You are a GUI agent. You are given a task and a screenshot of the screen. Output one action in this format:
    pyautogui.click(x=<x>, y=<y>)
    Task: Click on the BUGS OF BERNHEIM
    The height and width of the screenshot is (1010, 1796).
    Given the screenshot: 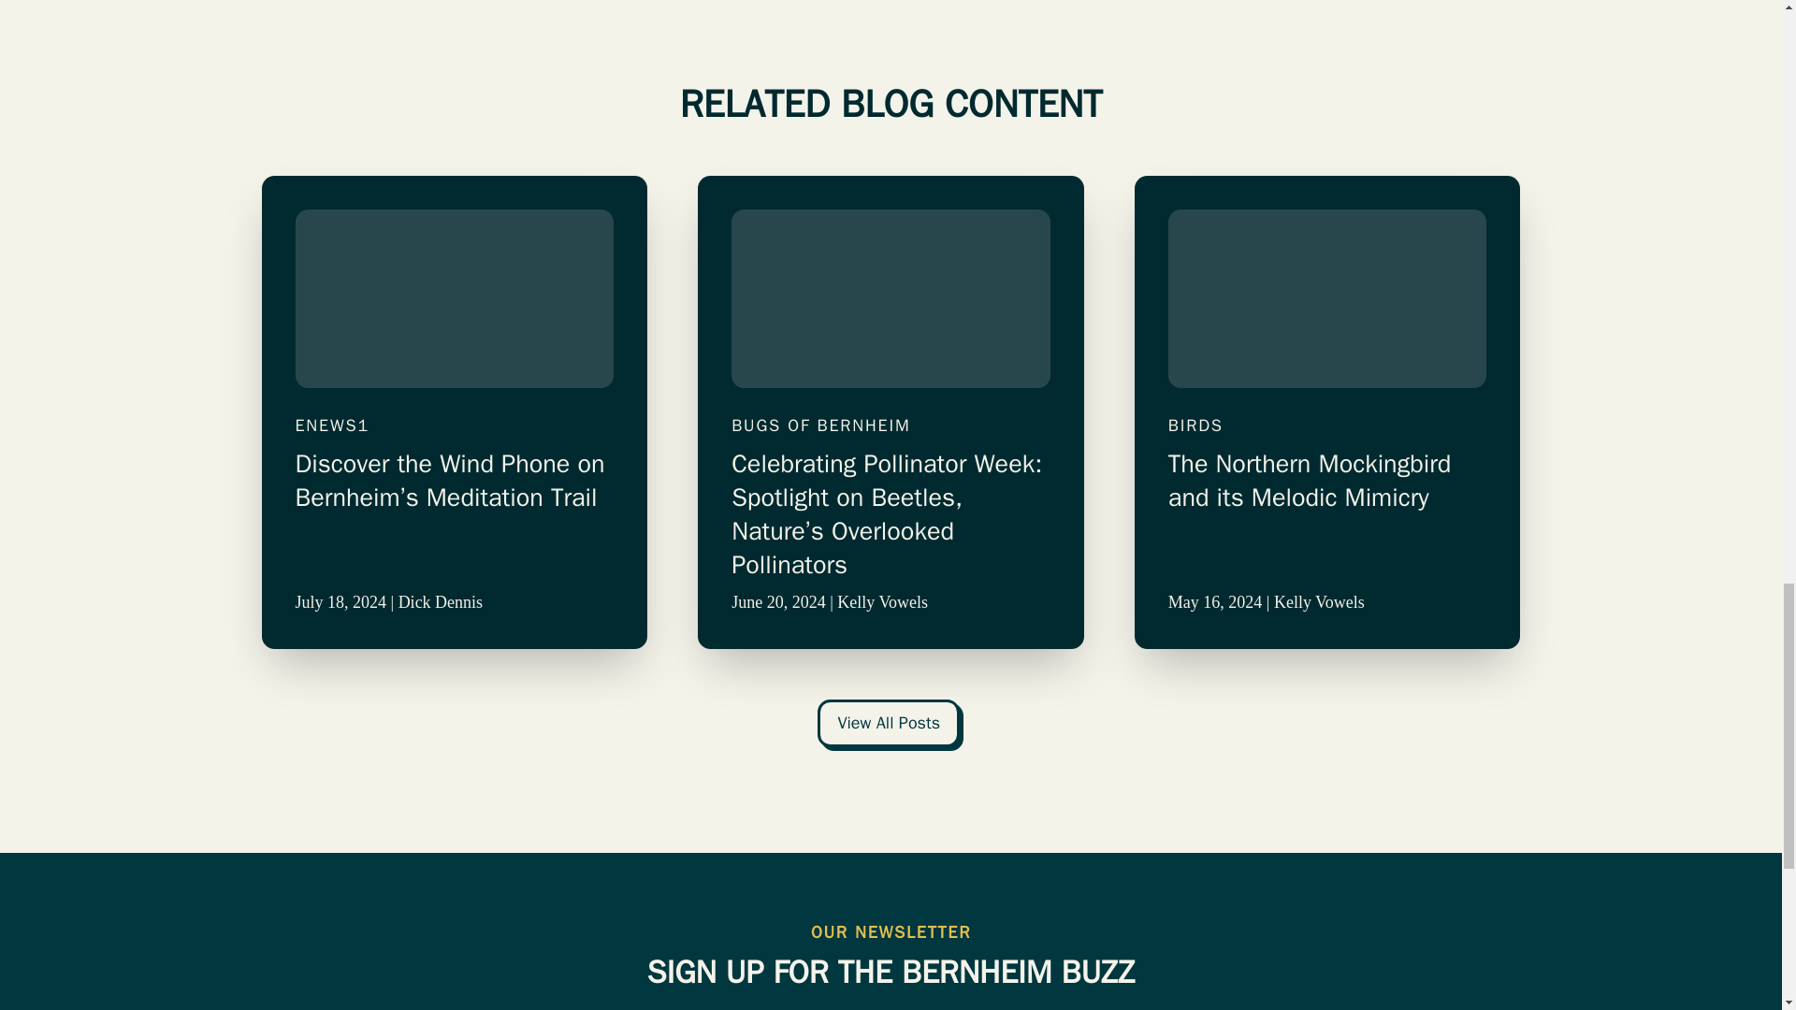 What is the action you would take?
    pyautogui.click(x=891, y=425)
    